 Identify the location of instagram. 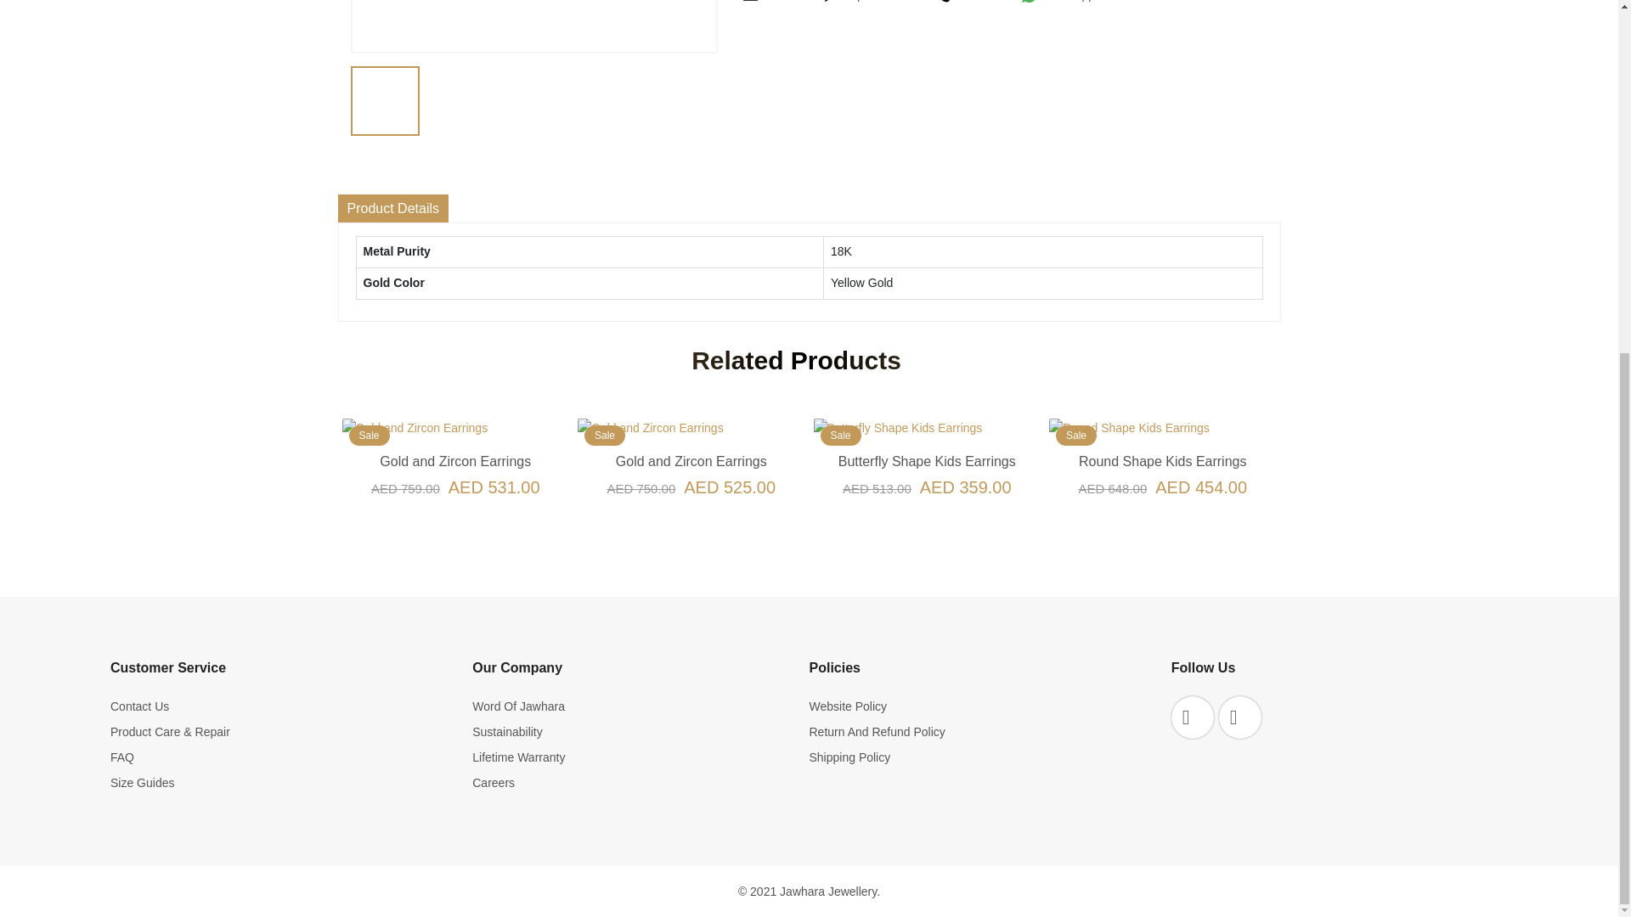
(1239, 717).